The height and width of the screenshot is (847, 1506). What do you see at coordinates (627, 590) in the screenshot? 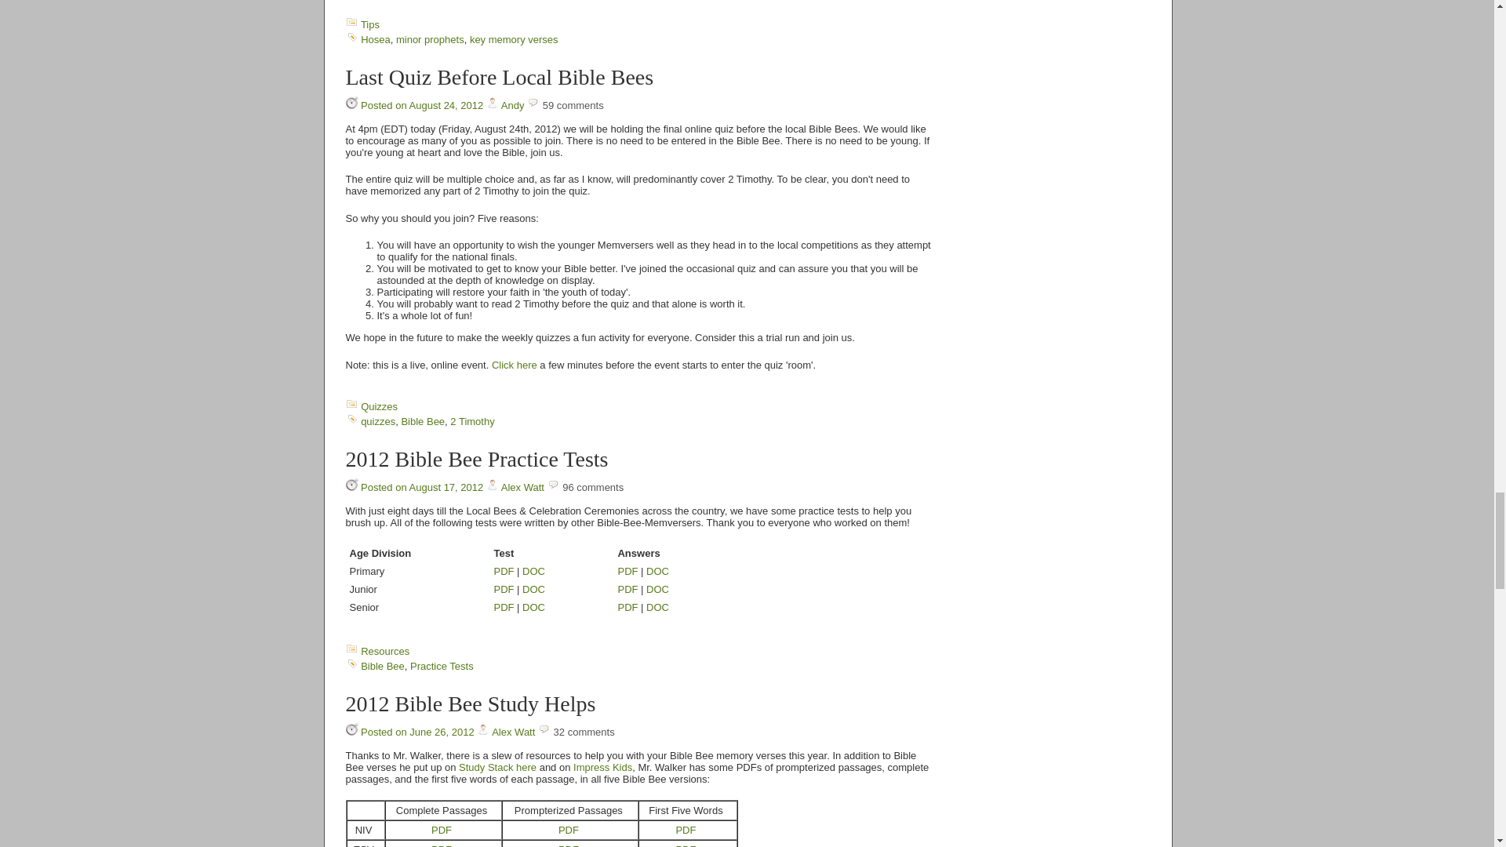
I see `PDF` at bounding box center [627, 590].